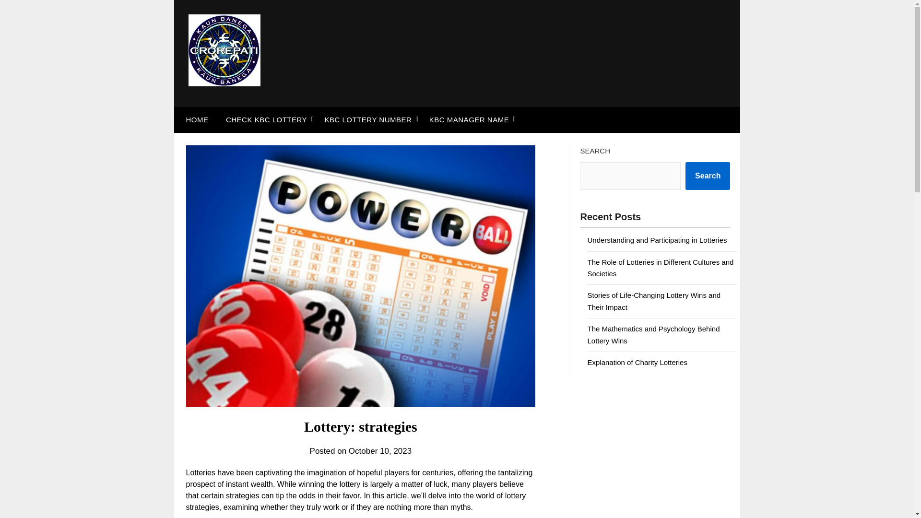 The height and width of the screenshot is (518, 921). What do you see at coordinates (708, 176) in the screenshot?
I see `Search` at bounding box center [708, 176].